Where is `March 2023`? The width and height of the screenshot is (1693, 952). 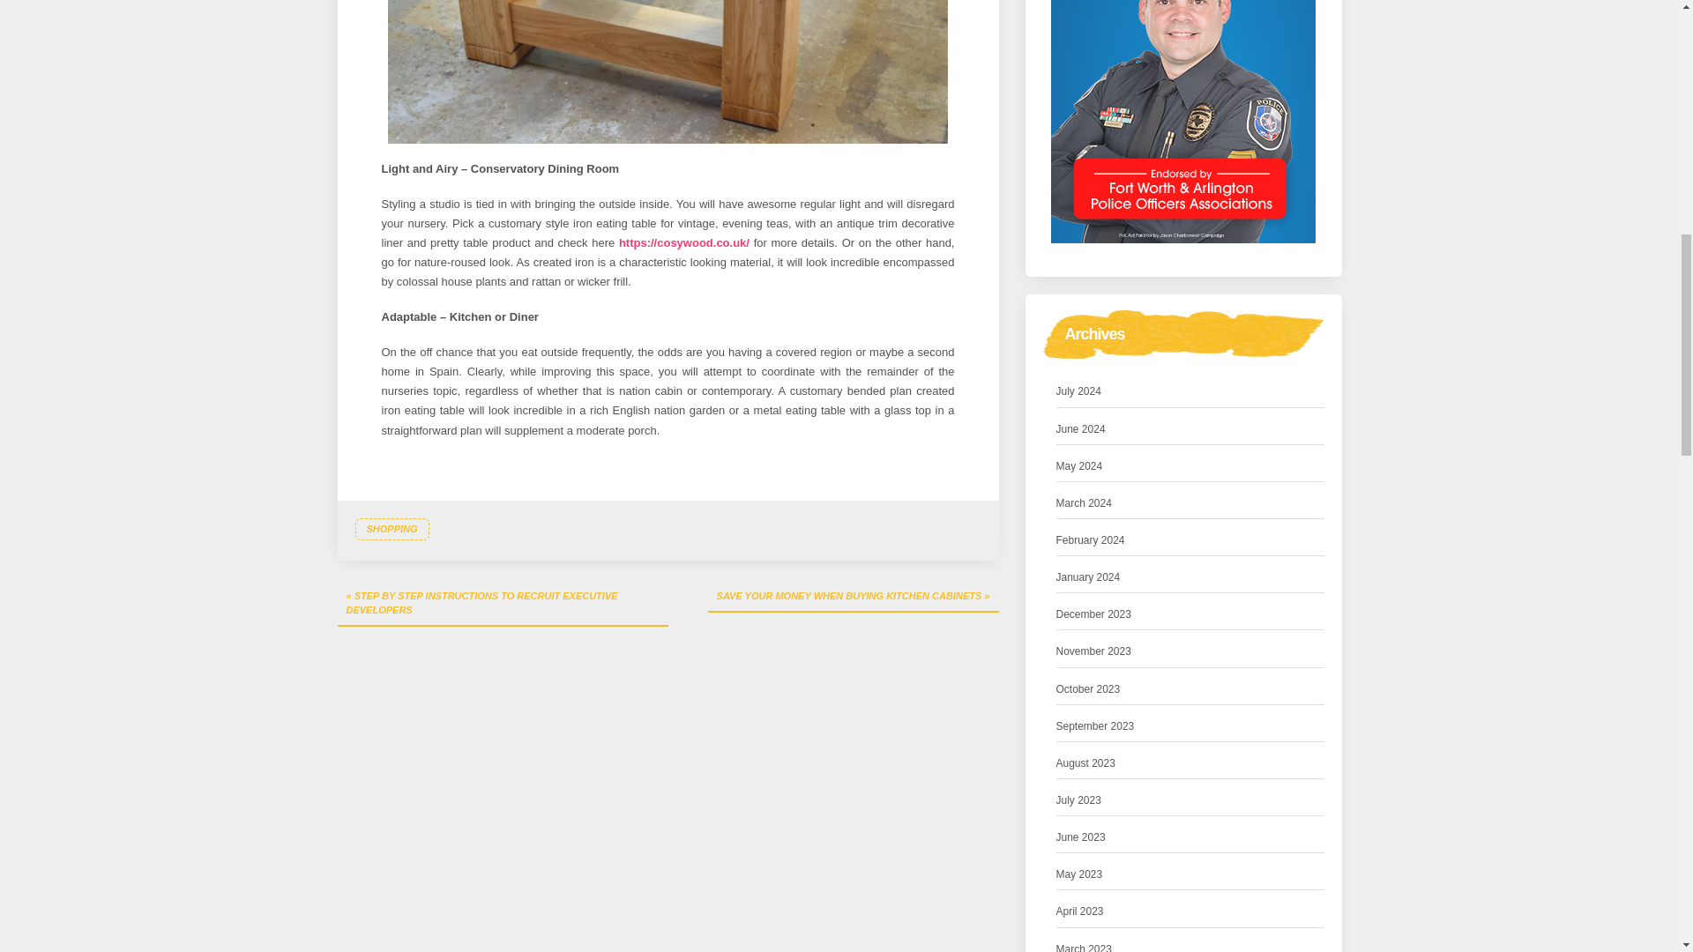
March 2023 is located at coordinates (1085, 947).